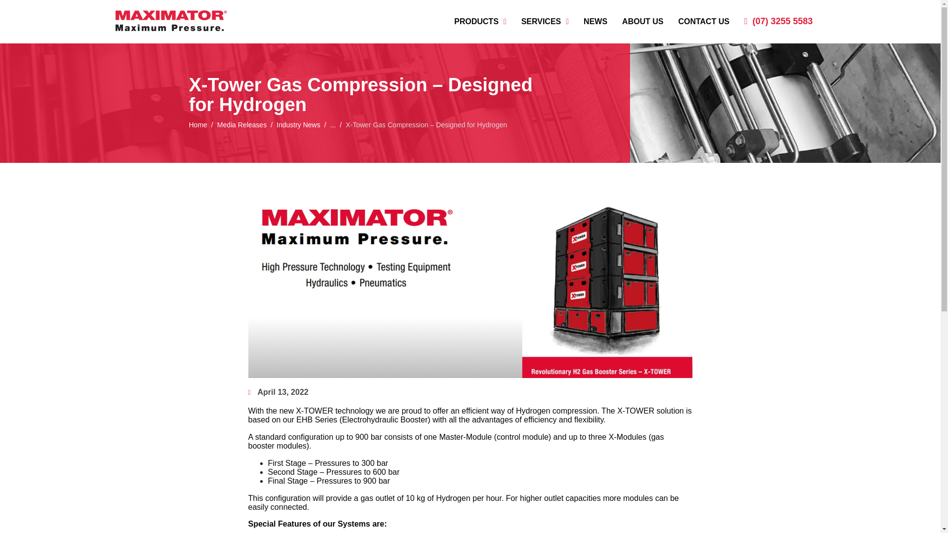  What do you see at coordinates (298, 124) in the screenshot?
I see `Industry News` at bounding box center [298, 124].